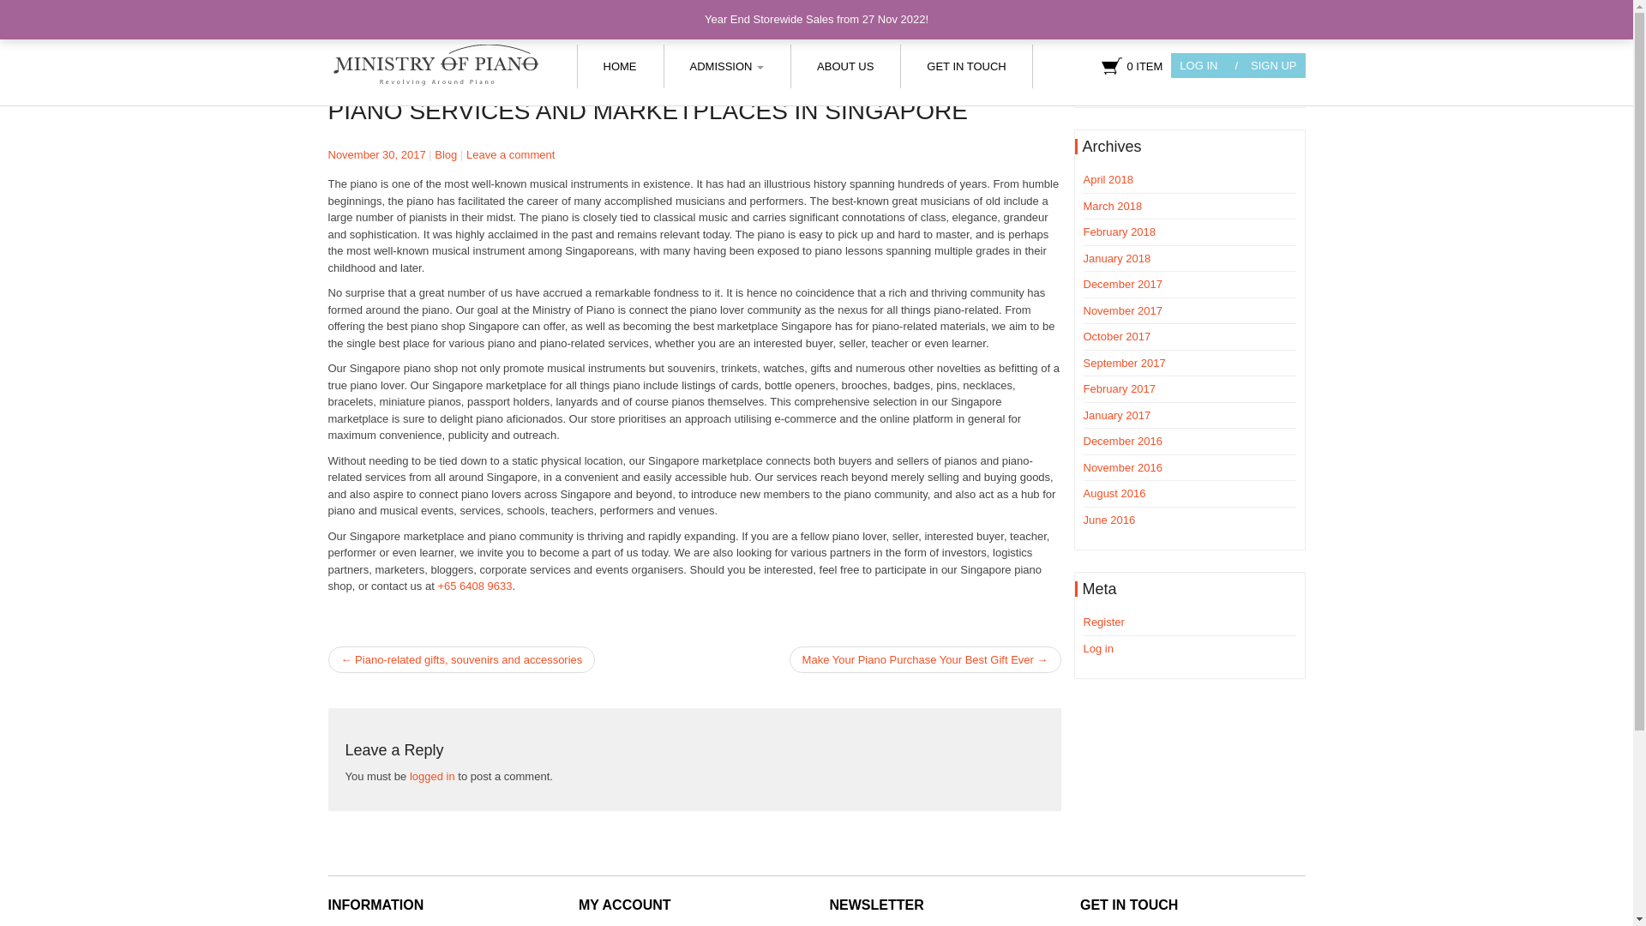 The height and width of the screenshot is (926, 1646). What do you see at coordinates (1123, 310) in the screenshot?
I see `November 2017` at bounding box center [1123, 310].